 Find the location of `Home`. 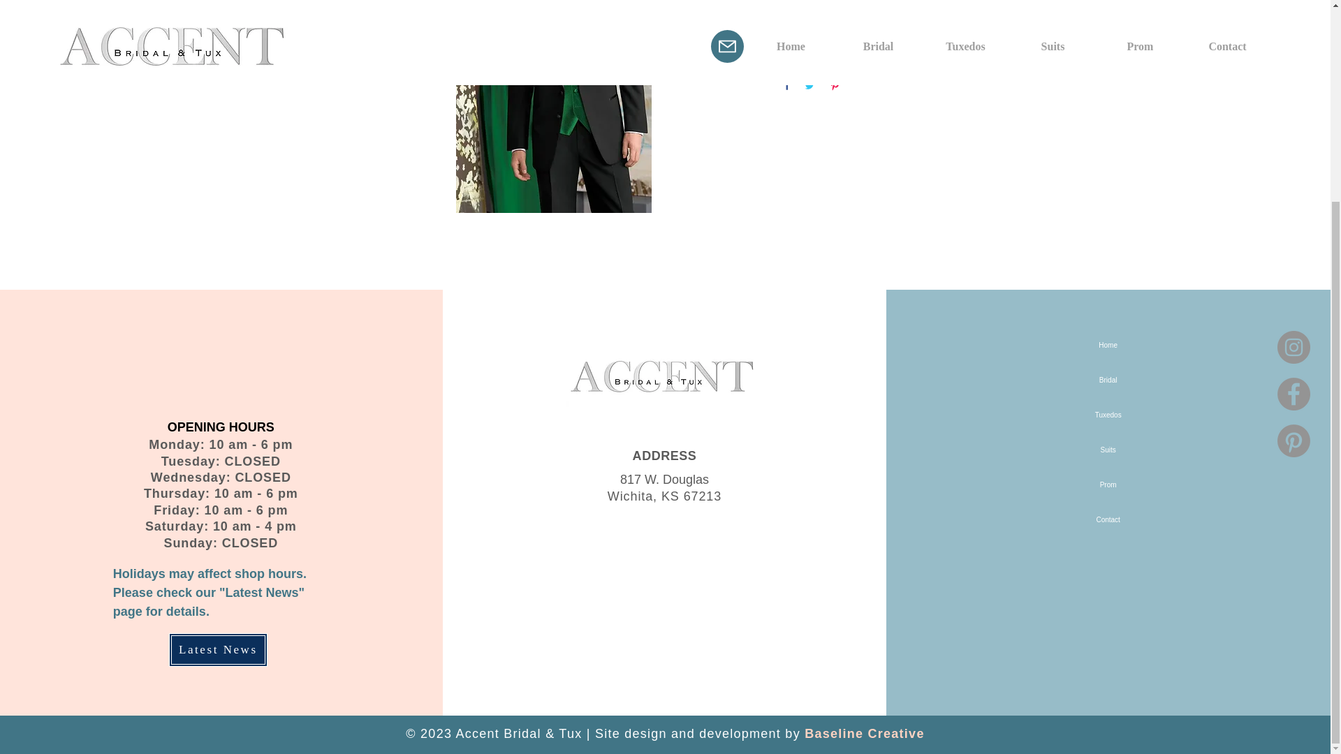

Home is located at coordinates (1108, 345).